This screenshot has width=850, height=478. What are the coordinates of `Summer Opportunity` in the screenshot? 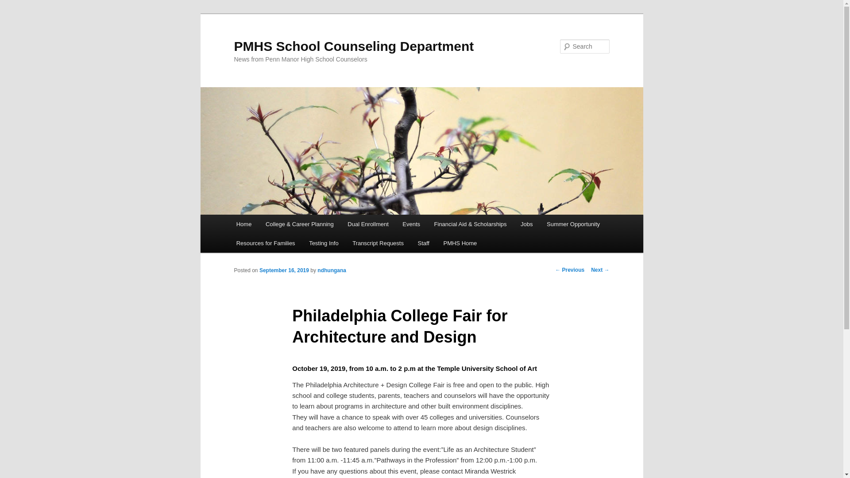 It's located at (573, 224).